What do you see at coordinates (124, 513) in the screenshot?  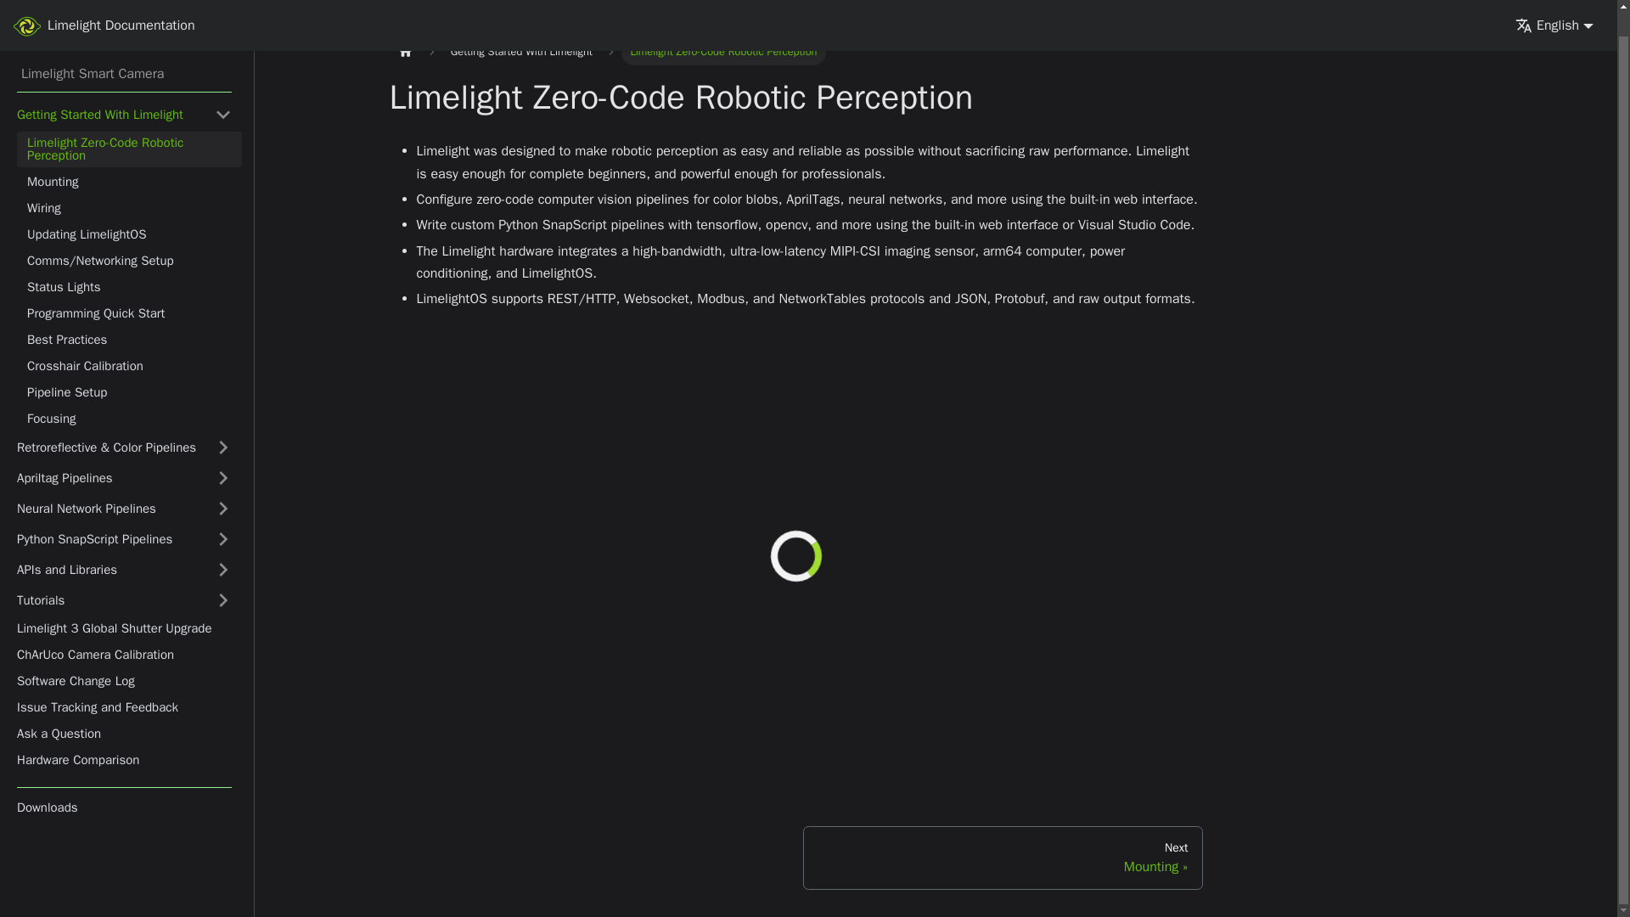 I see `Python SnapScript Pipelines` at bounding box center [124, 513].